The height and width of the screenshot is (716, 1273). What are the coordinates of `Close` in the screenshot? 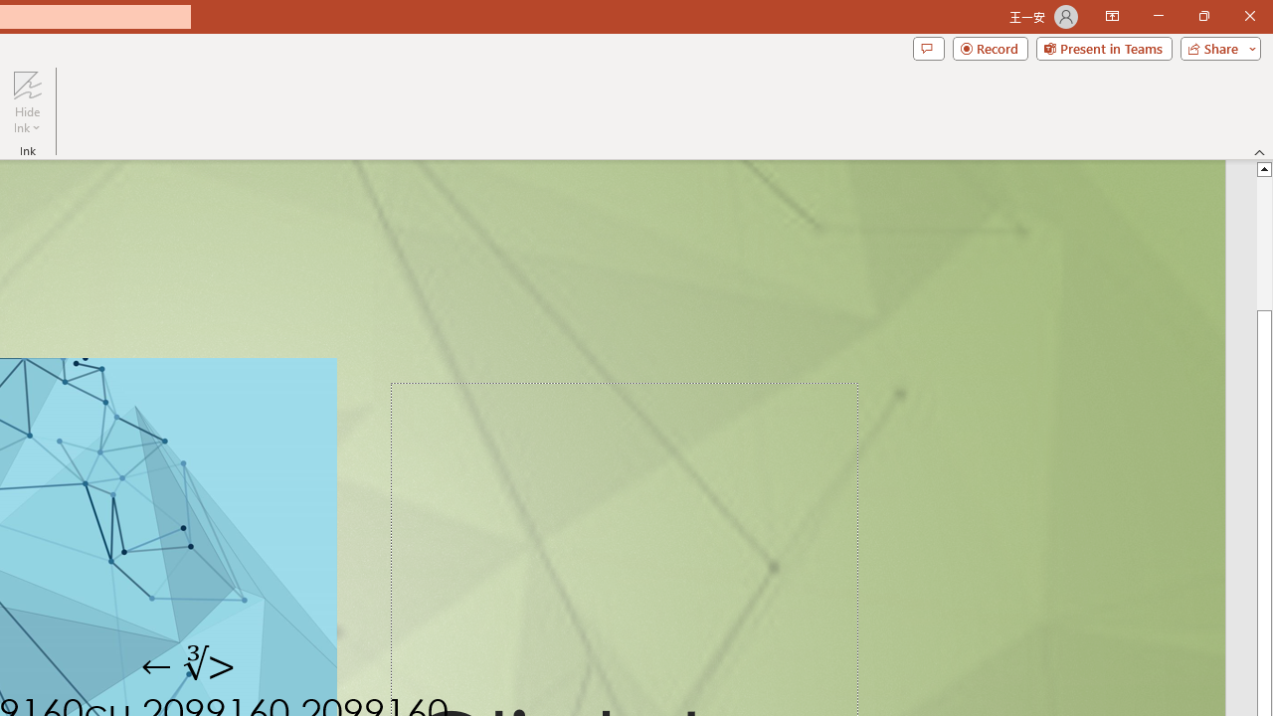 It's located at (1249, 16).